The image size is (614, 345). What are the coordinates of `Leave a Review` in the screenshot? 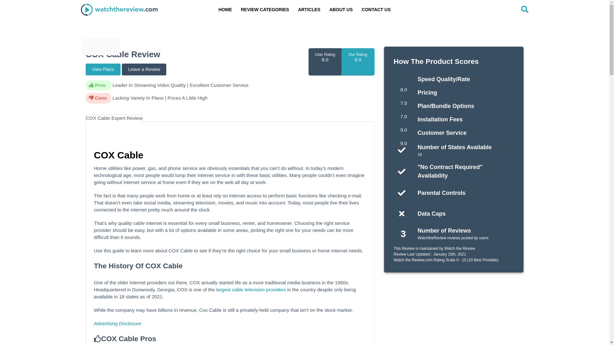 It's located at (144, 69).